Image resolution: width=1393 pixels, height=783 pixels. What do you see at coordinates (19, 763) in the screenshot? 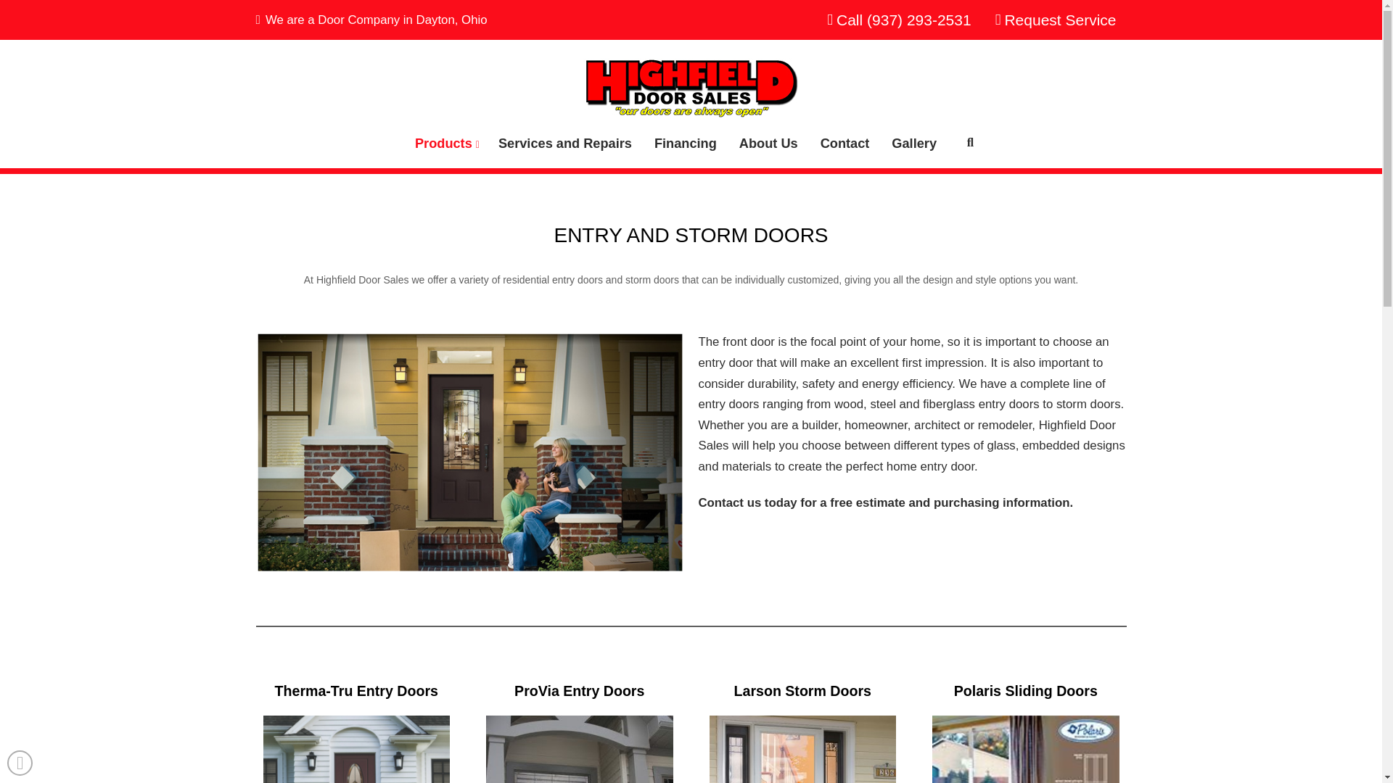
I see `Back to Top` at bounding box center [19, 763].